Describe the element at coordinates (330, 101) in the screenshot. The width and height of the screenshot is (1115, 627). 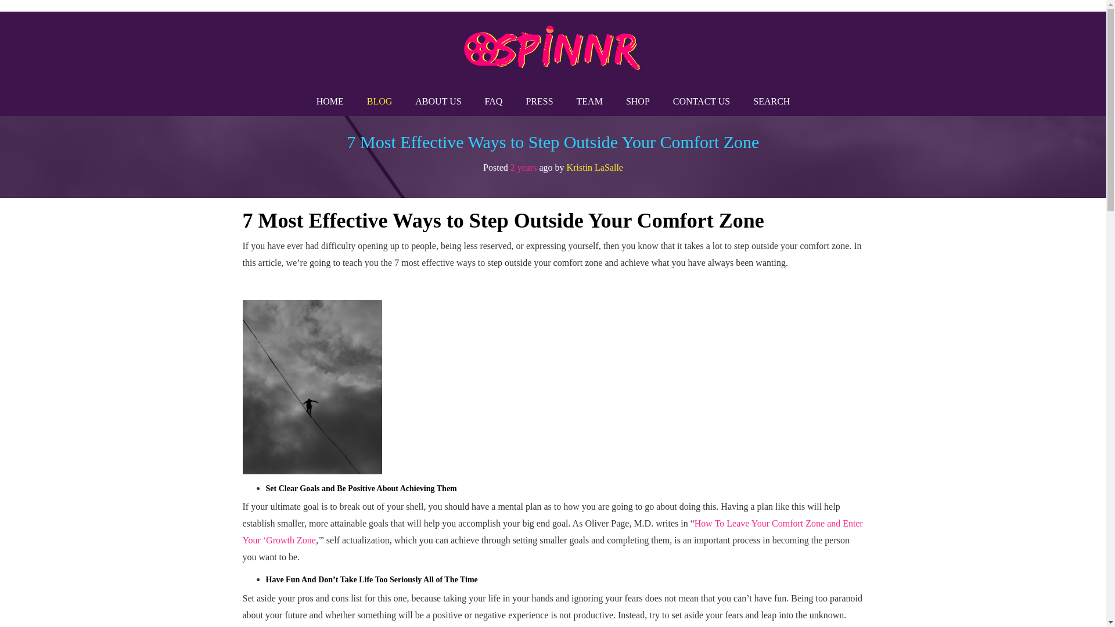
I see `HOME` at that location.